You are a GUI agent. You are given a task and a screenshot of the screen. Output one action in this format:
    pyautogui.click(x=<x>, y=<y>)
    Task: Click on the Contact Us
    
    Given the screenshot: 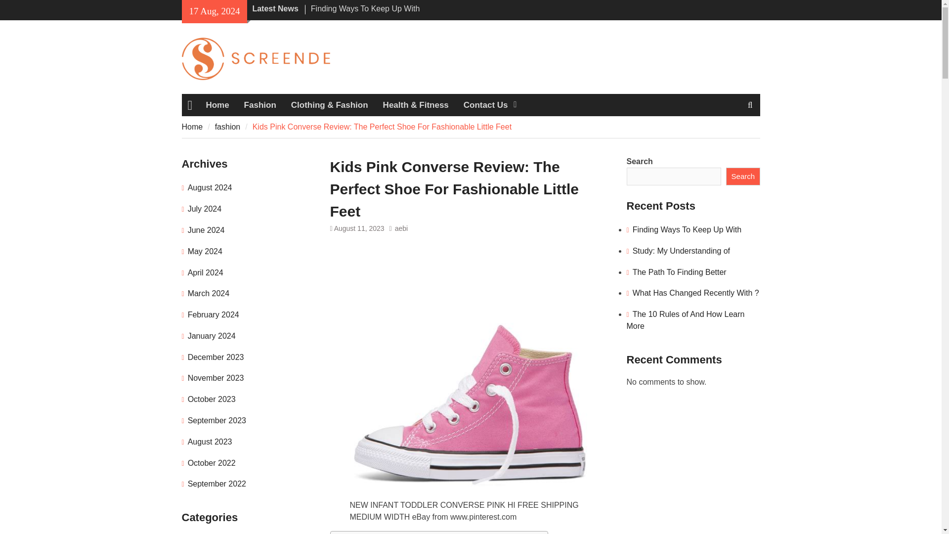 What is the action you would take?
    pyautogui.click(x=489, y=105)
    